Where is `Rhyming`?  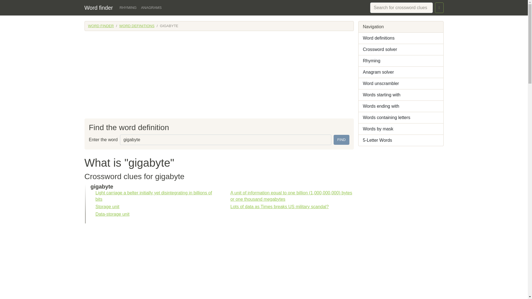
Rhyming is located at coordinates (401, 61).